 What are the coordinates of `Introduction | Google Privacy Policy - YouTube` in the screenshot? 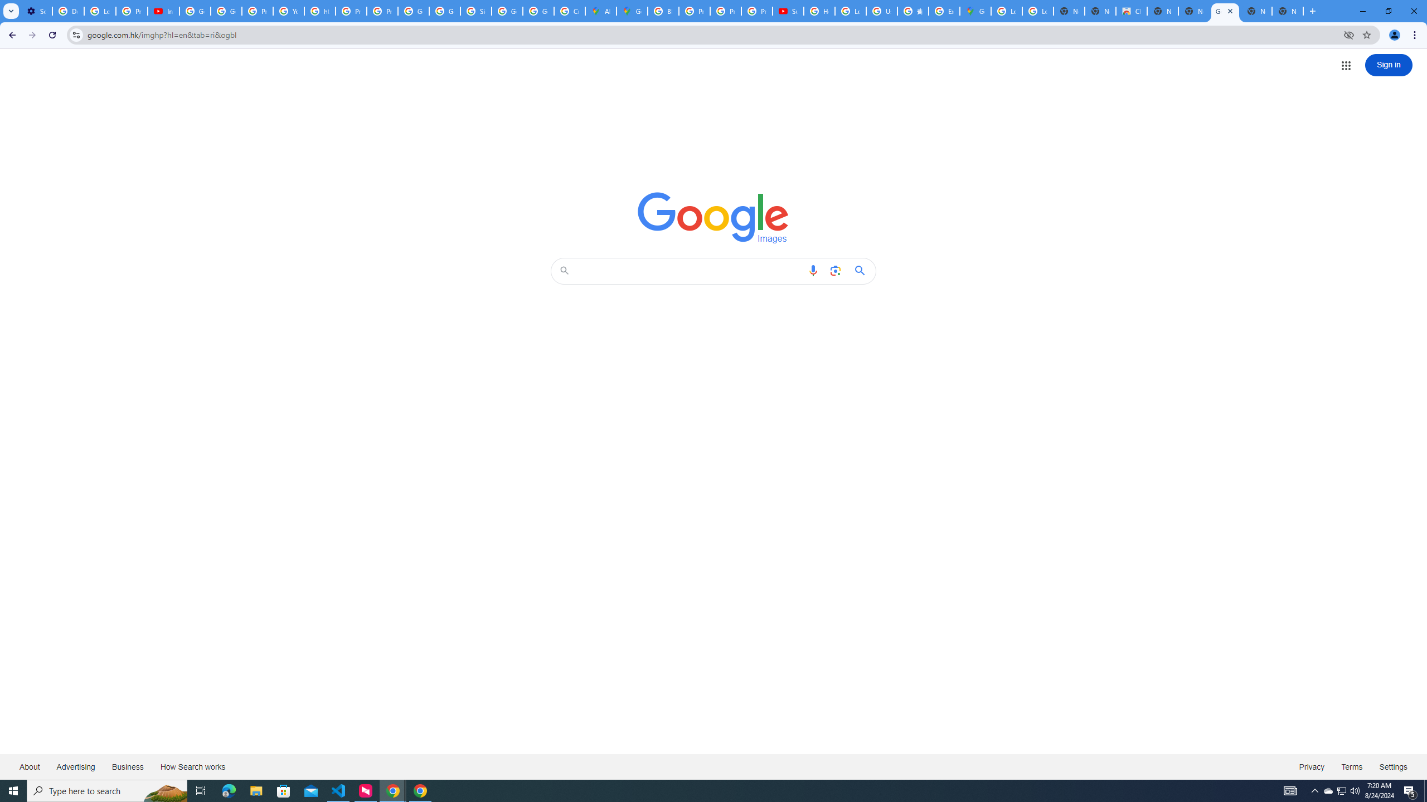 It's located at (163, 11).